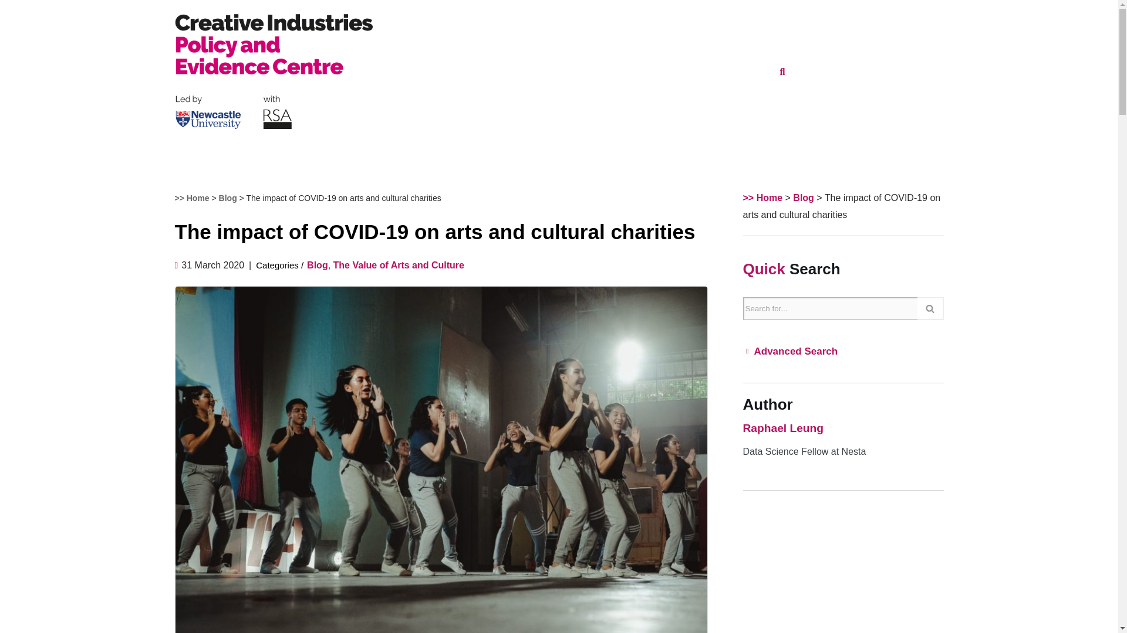 The width and height of the screenshot is (1127, 633). I want to click on Events, so click(651, 71).